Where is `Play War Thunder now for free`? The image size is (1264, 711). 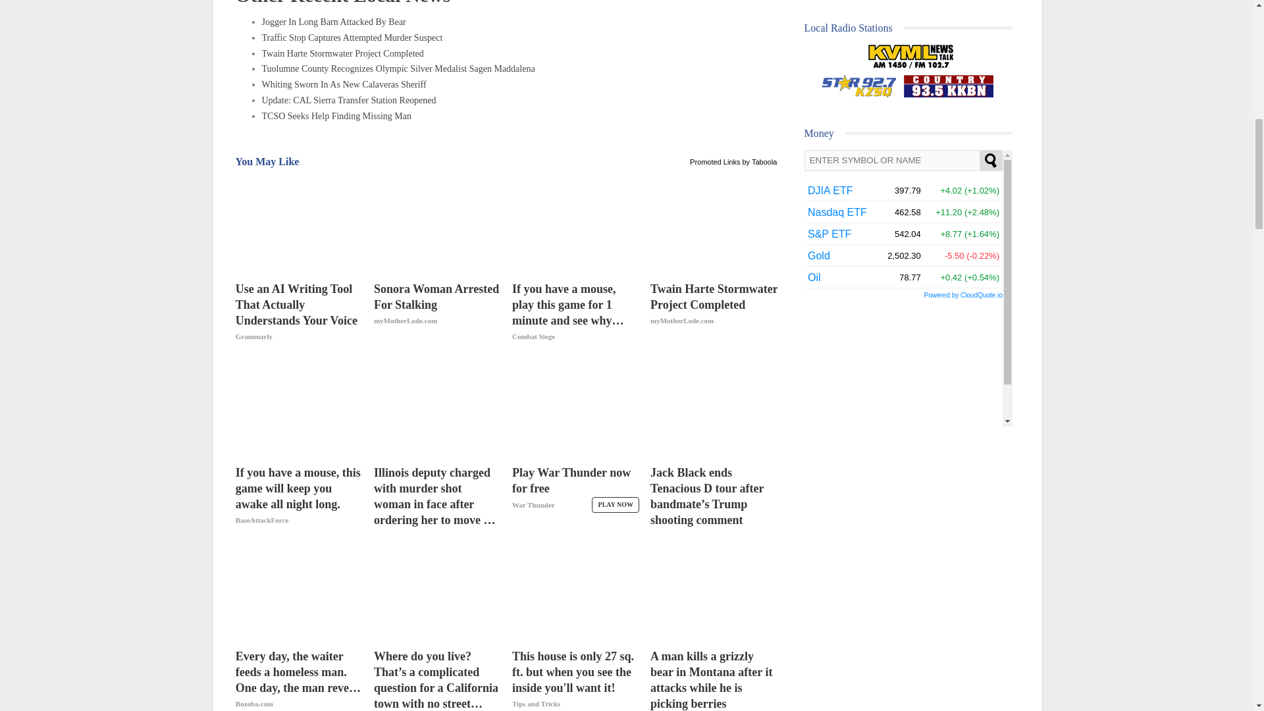 Play War Thunder now for free is located at coordinates (575, 496).